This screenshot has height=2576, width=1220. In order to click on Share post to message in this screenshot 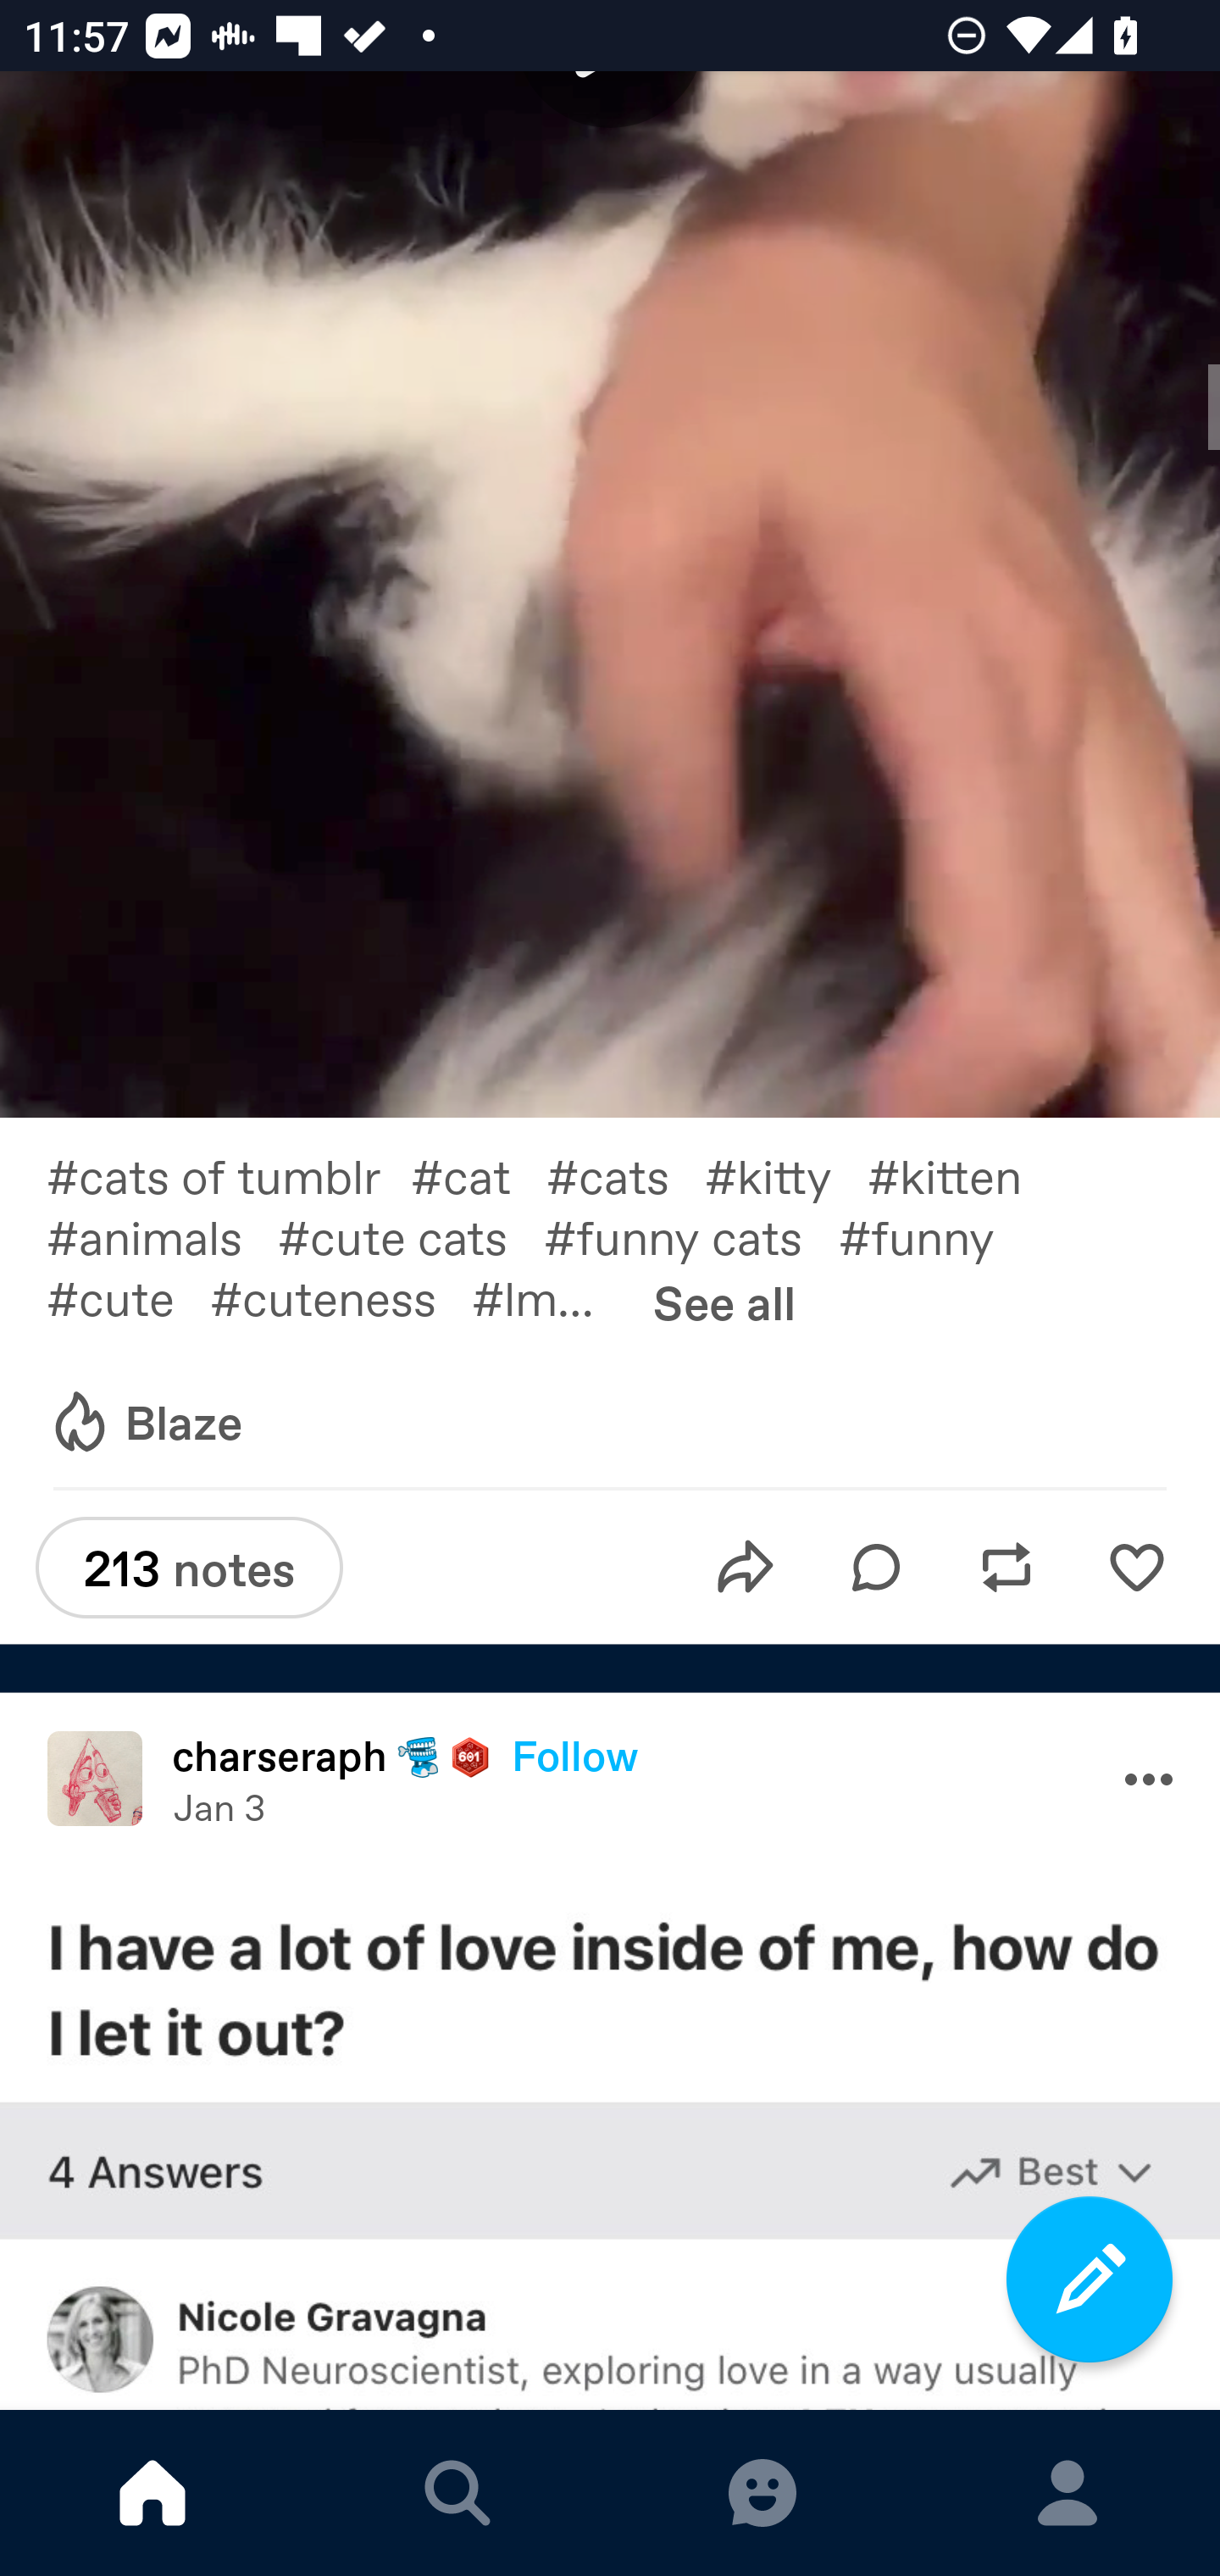, I will do `click(746, 1568)`.